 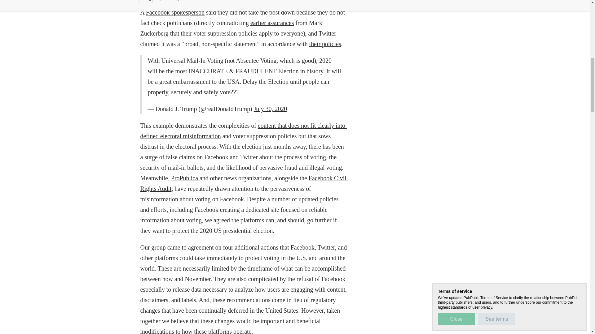 I want to click on their policies, so click(x=325, y=44).